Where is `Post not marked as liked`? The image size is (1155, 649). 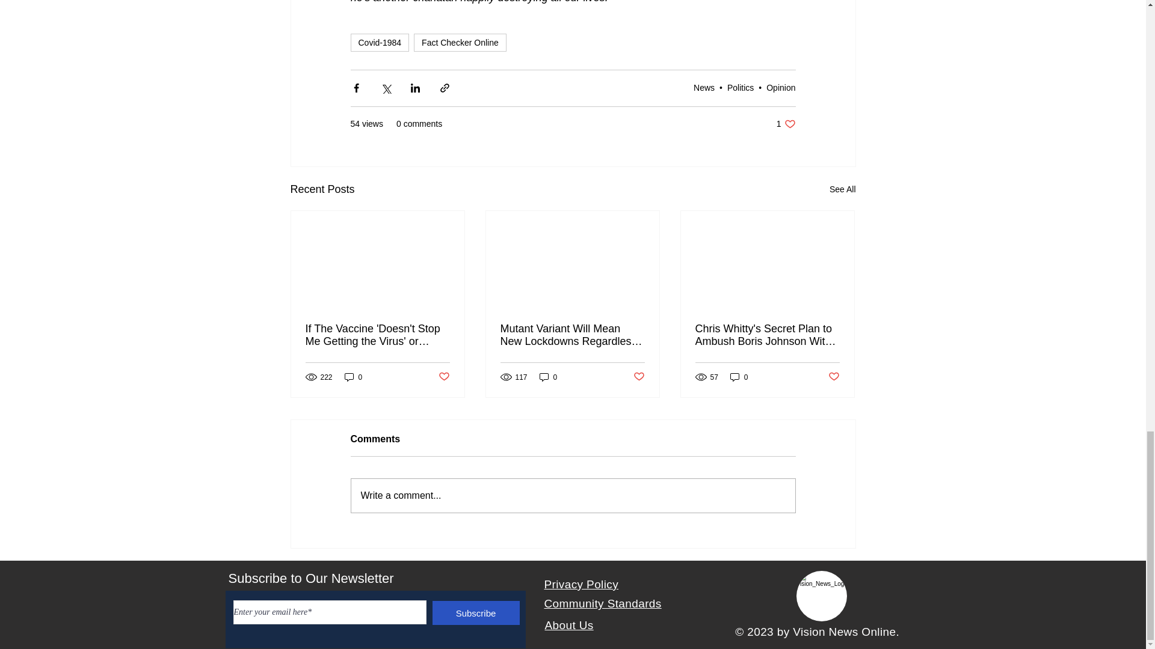
Post not marked as liked is located at coordinates (834, 377).